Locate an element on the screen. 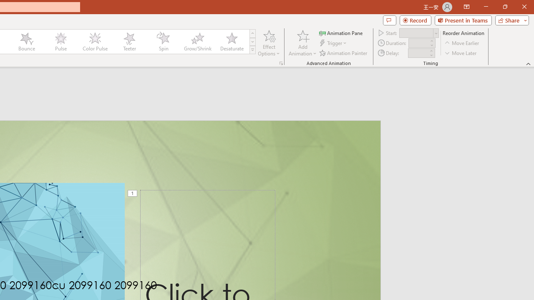 Image resolution: width=534 pixels, height=300 pixels. Animation Pane is located at coordinates (341, 32).